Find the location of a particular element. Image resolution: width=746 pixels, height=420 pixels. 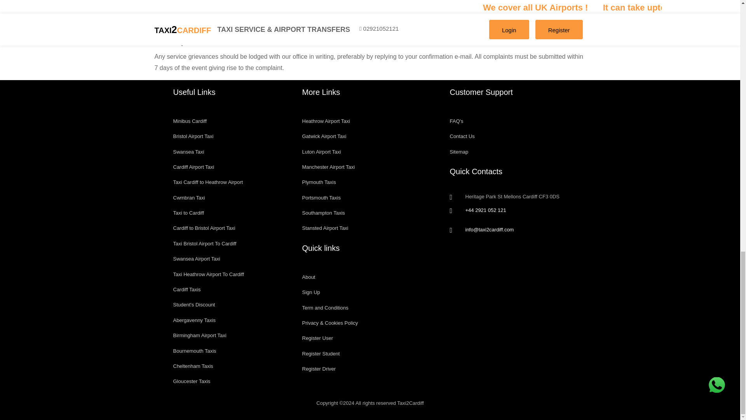

Cardiff Taxis is located at coordinates (232, 289).